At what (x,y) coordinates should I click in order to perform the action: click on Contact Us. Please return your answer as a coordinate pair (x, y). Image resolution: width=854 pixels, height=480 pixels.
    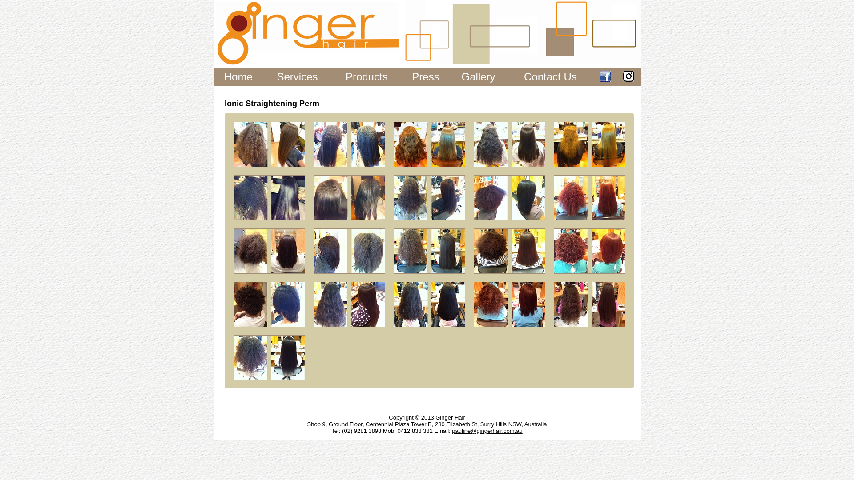
    Looking at the image, I should click on (551, 76).